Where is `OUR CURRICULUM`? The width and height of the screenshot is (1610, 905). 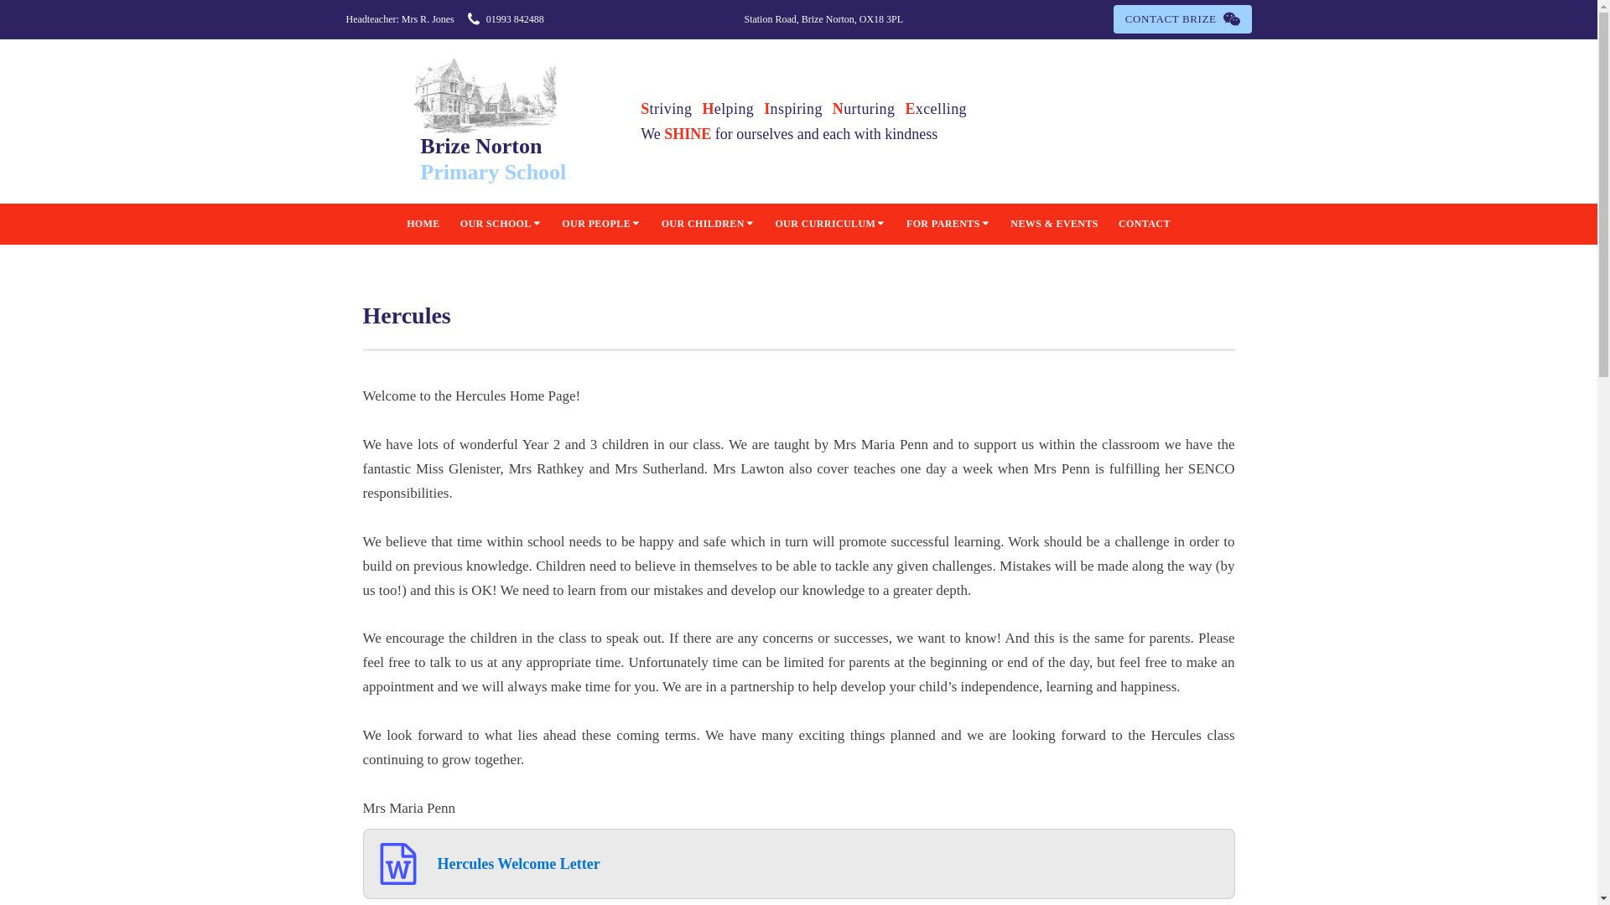
OUR CURRICULUM is located at coordinates (423, 223).